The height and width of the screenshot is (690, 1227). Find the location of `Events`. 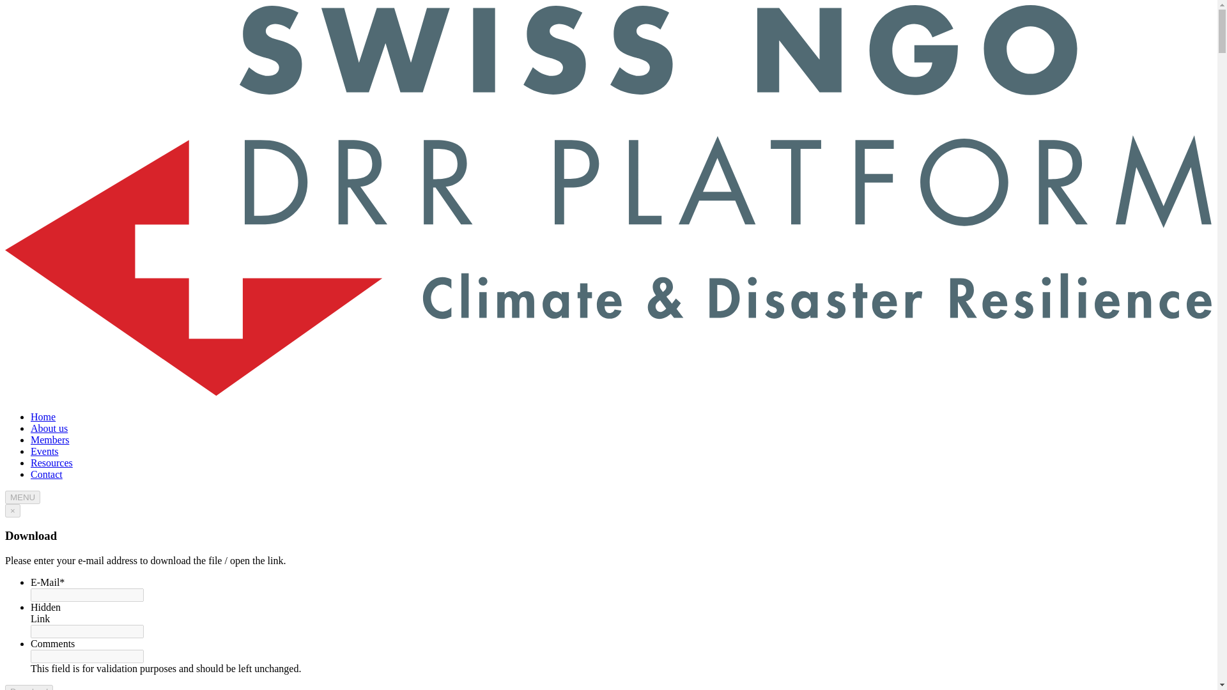

Events is located at coordinates (45, 451).